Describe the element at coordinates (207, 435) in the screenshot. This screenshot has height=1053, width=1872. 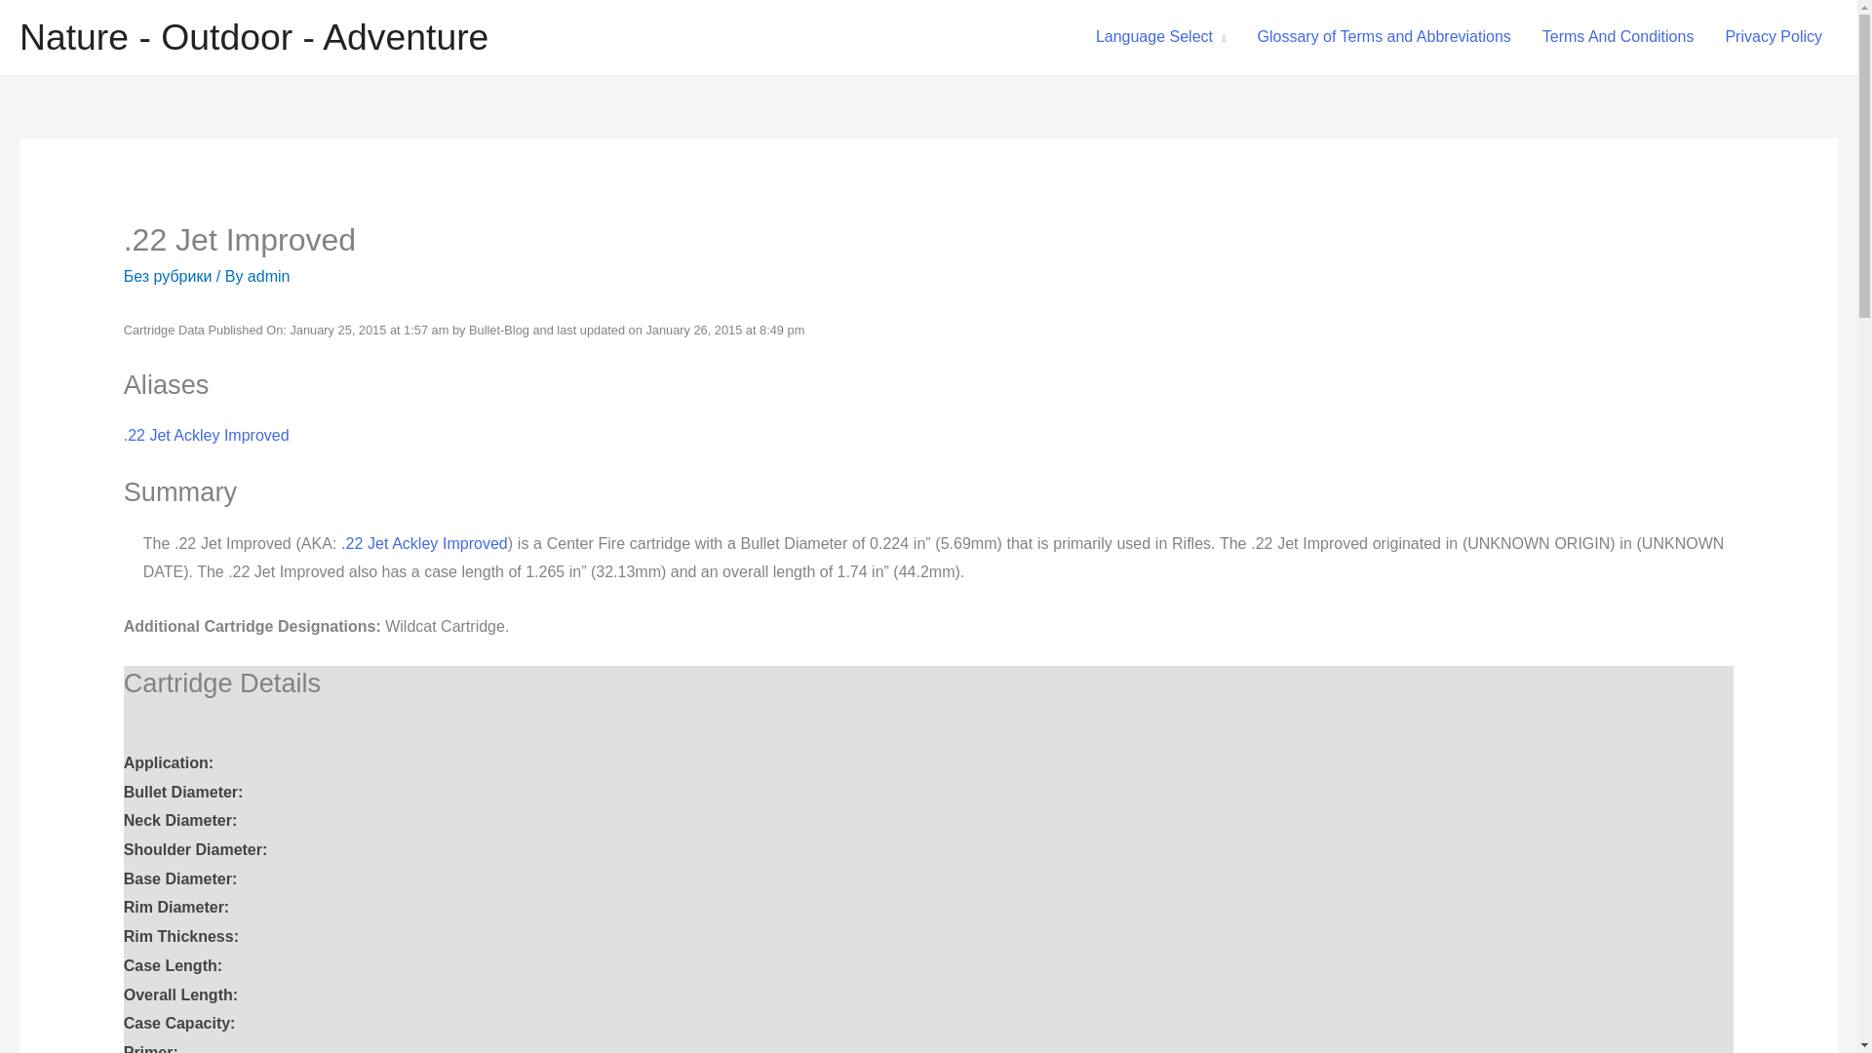
I see `.22 Jet Ackley Improved` at that location.